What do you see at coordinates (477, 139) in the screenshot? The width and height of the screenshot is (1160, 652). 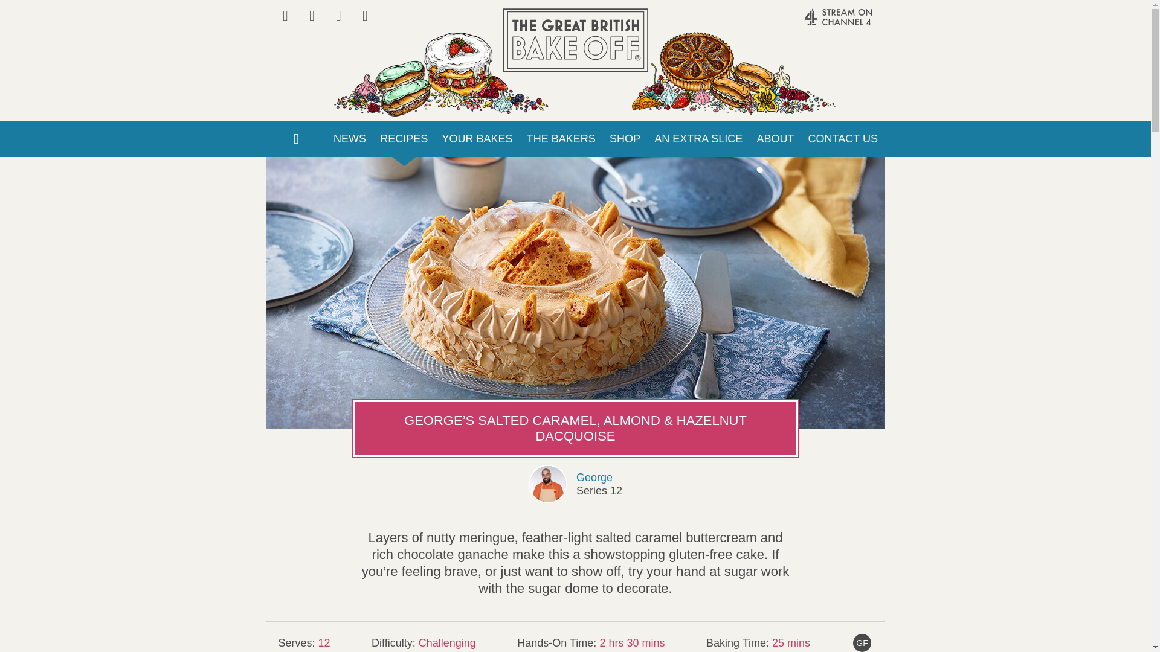 I see `YOUR BAKES` at bounding box center [477, 139].